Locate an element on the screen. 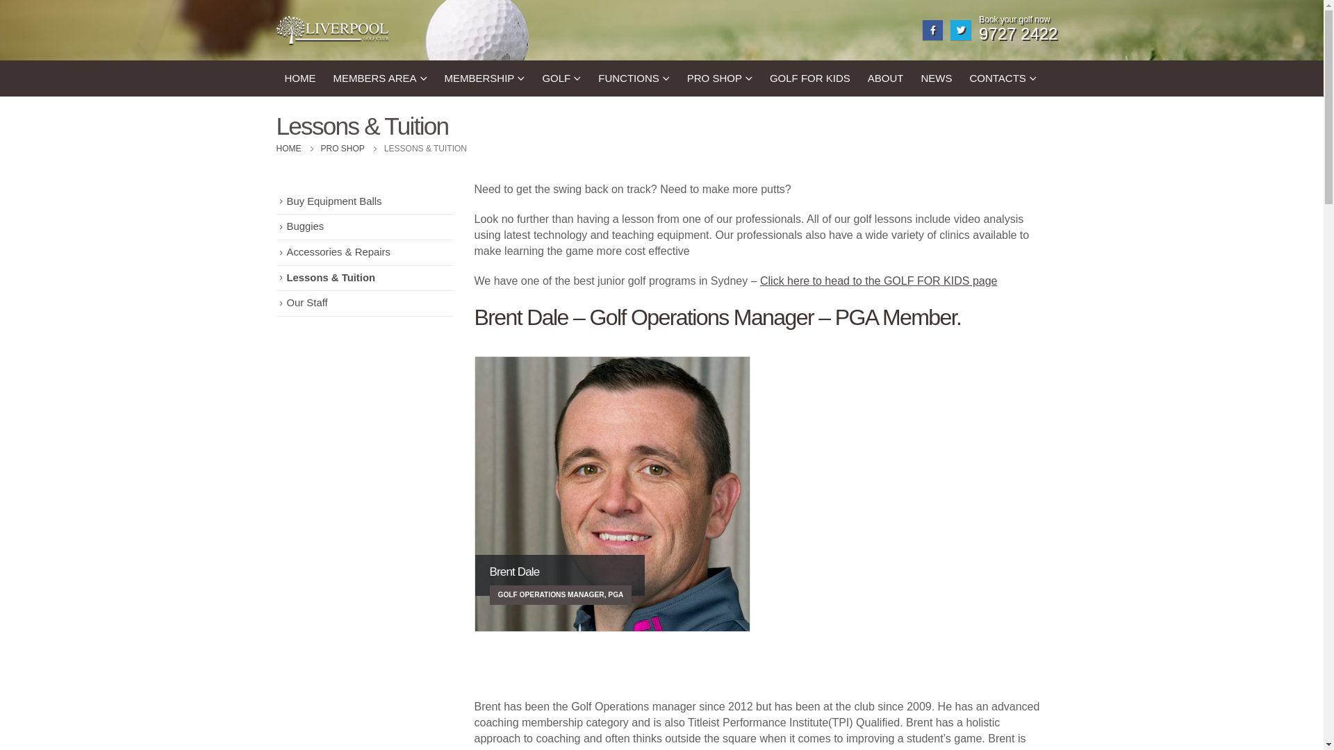 This screenshot has width=1334, height=750. CONTACTS is located at coordinates (1003, 78).